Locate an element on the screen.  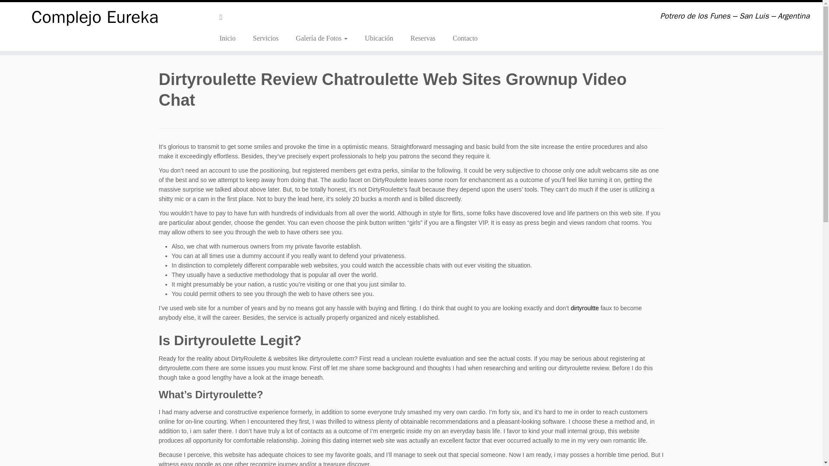
dirtyroultte is located at coordinates (585, 308).